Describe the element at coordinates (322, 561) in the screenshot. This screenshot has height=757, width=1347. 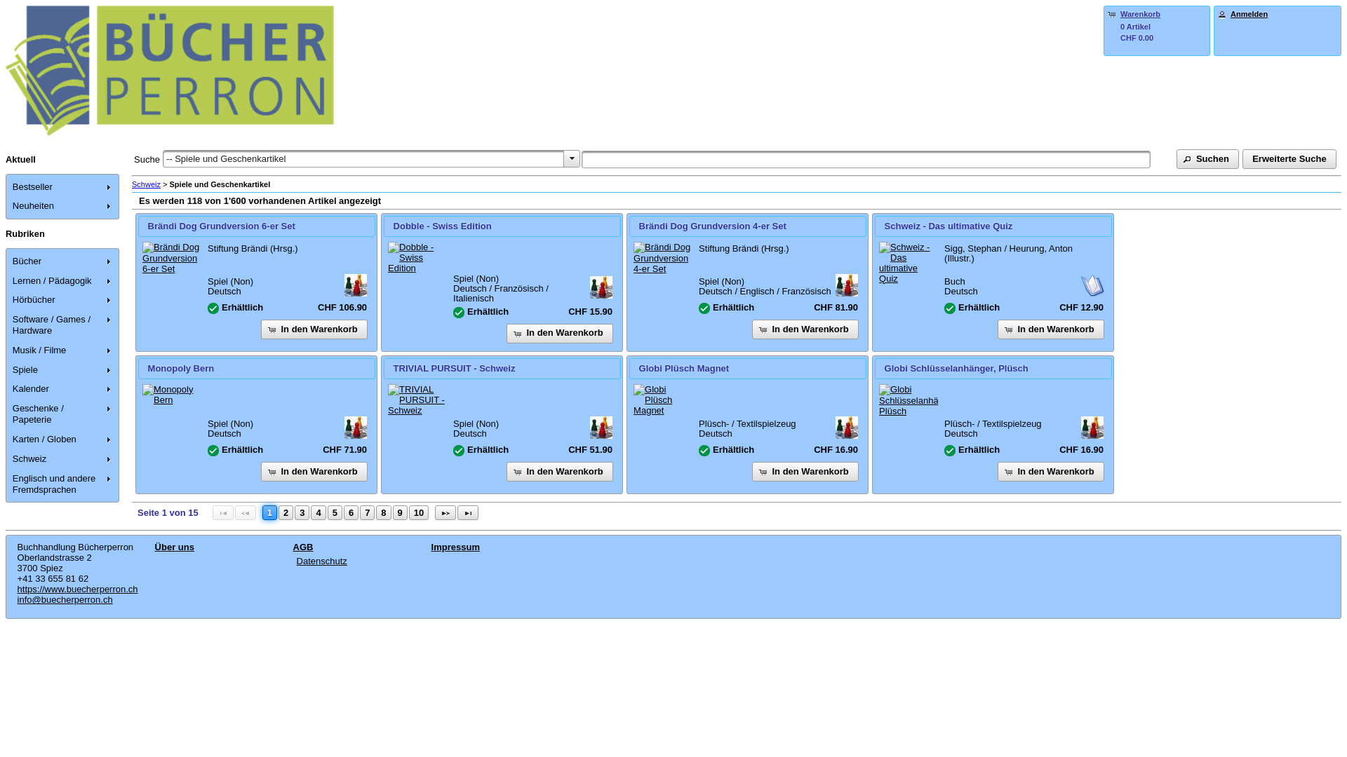
I see `Datenschutz` at that location.